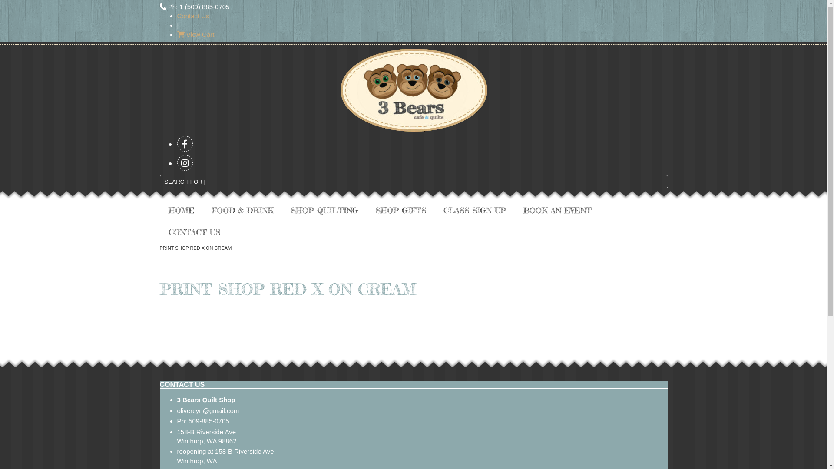  I want to click on SHOP GIFTS, so click(400, 210).